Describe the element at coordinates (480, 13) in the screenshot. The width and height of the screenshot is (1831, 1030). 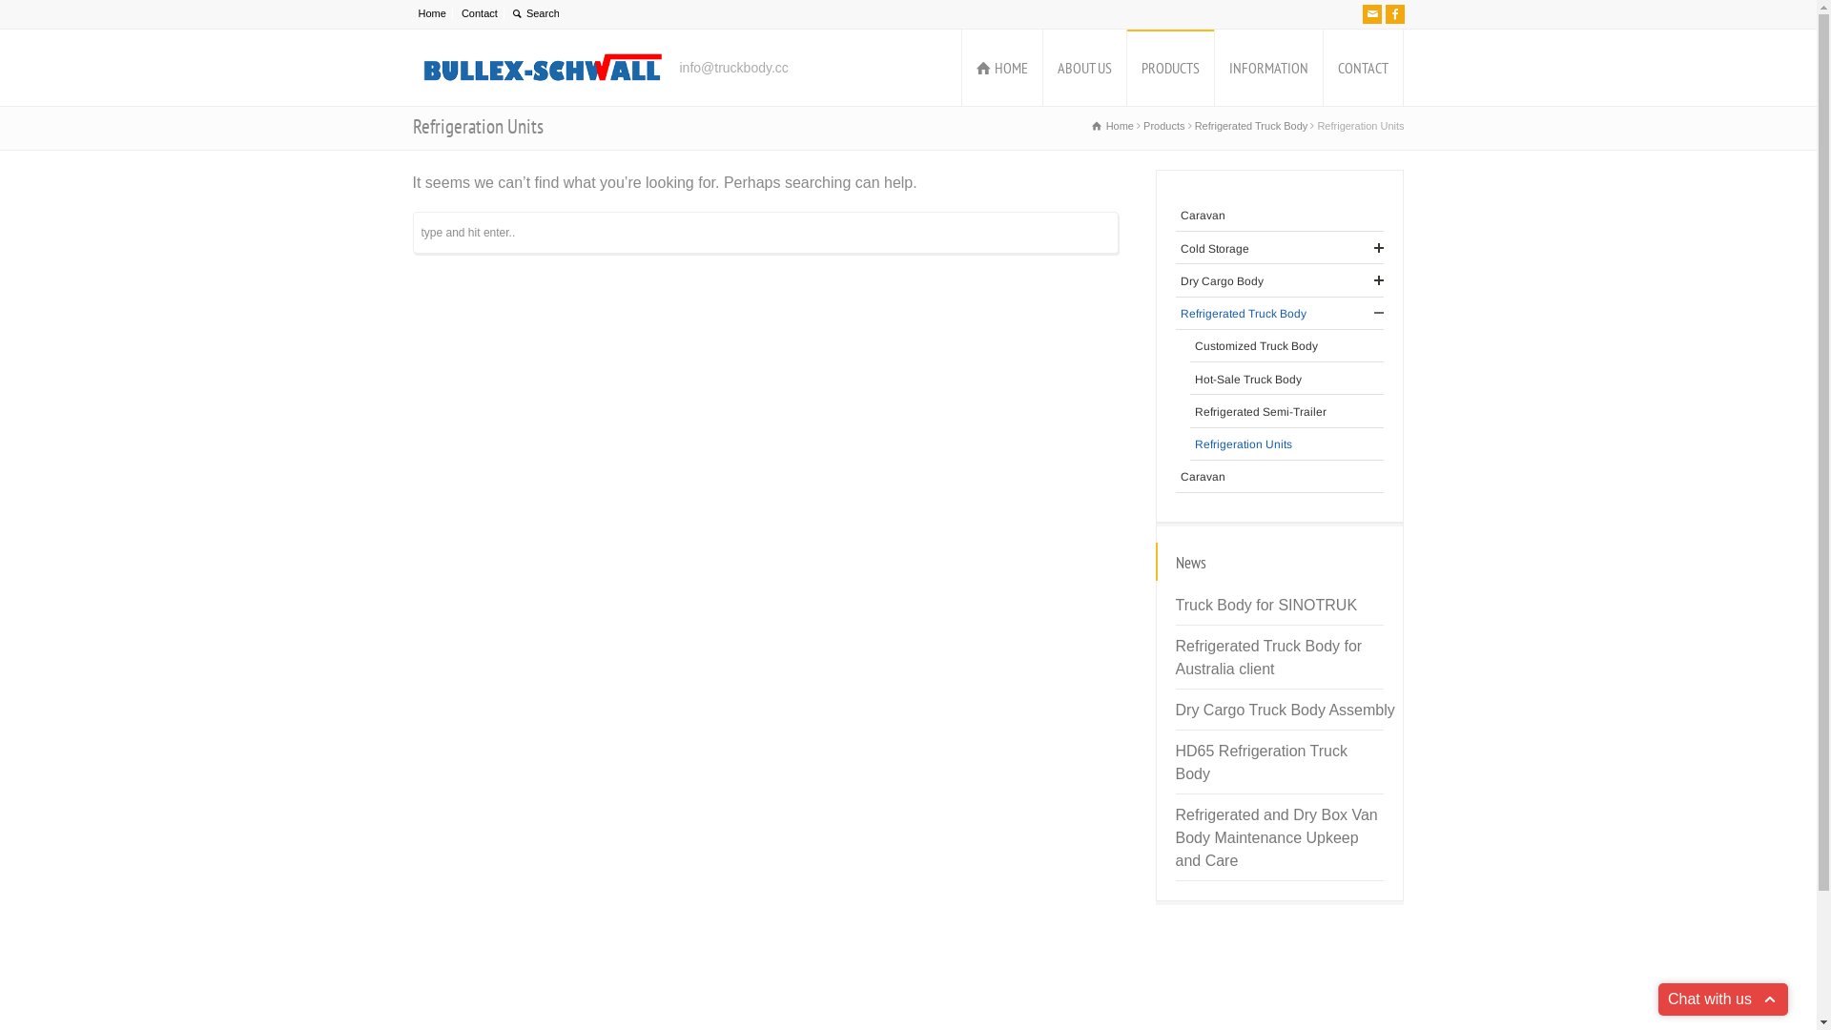
I see `Contact` at that location.